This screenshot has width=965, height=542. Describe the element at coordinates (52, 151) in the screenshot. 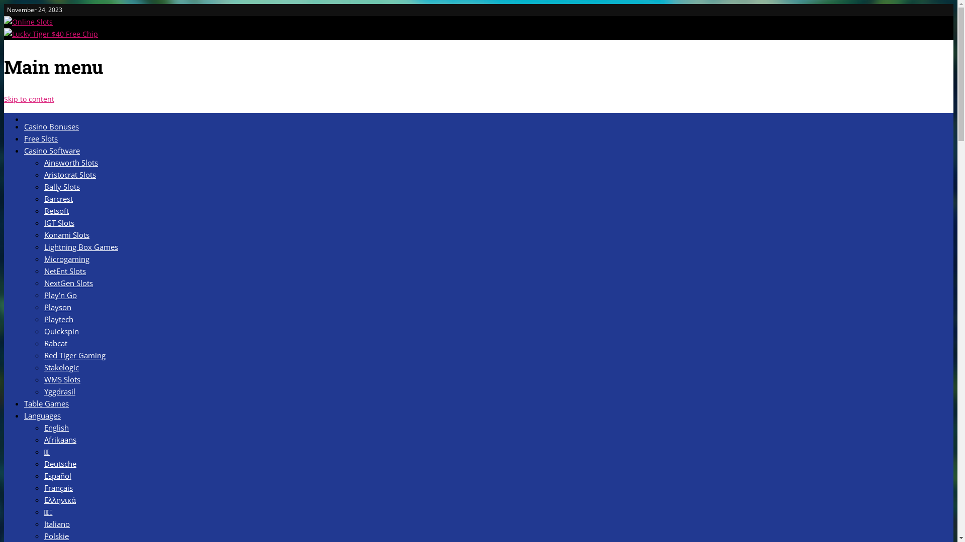

I see `Casino Software` at that location.